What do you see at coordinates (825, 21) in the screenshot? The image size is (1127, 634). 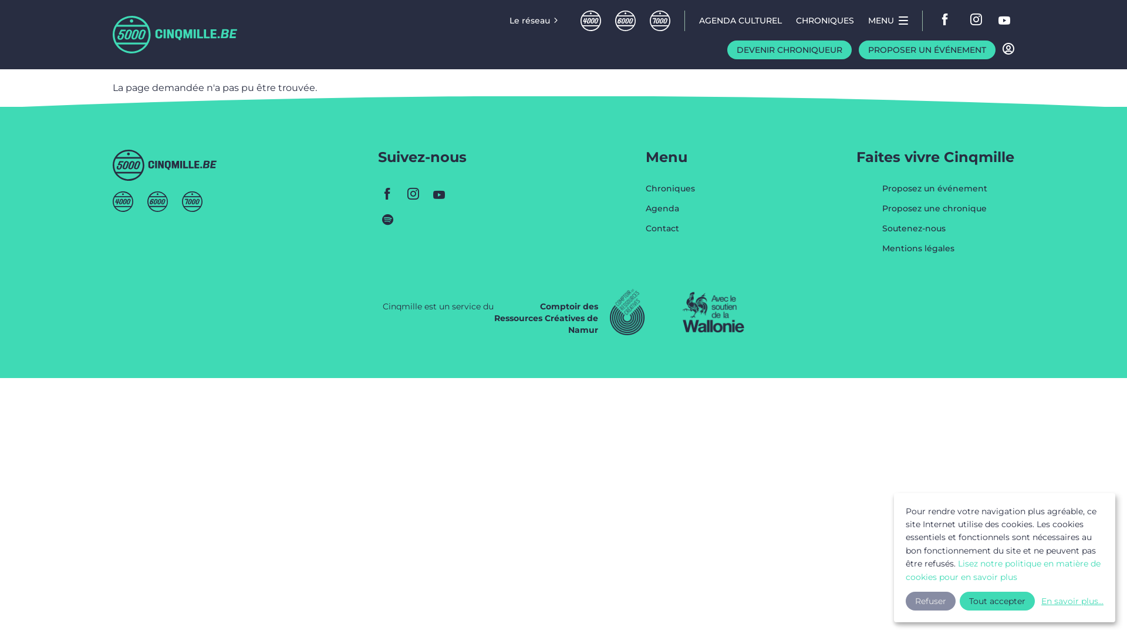 I see `CHRONIQUES` at bounding box center [825, 21].